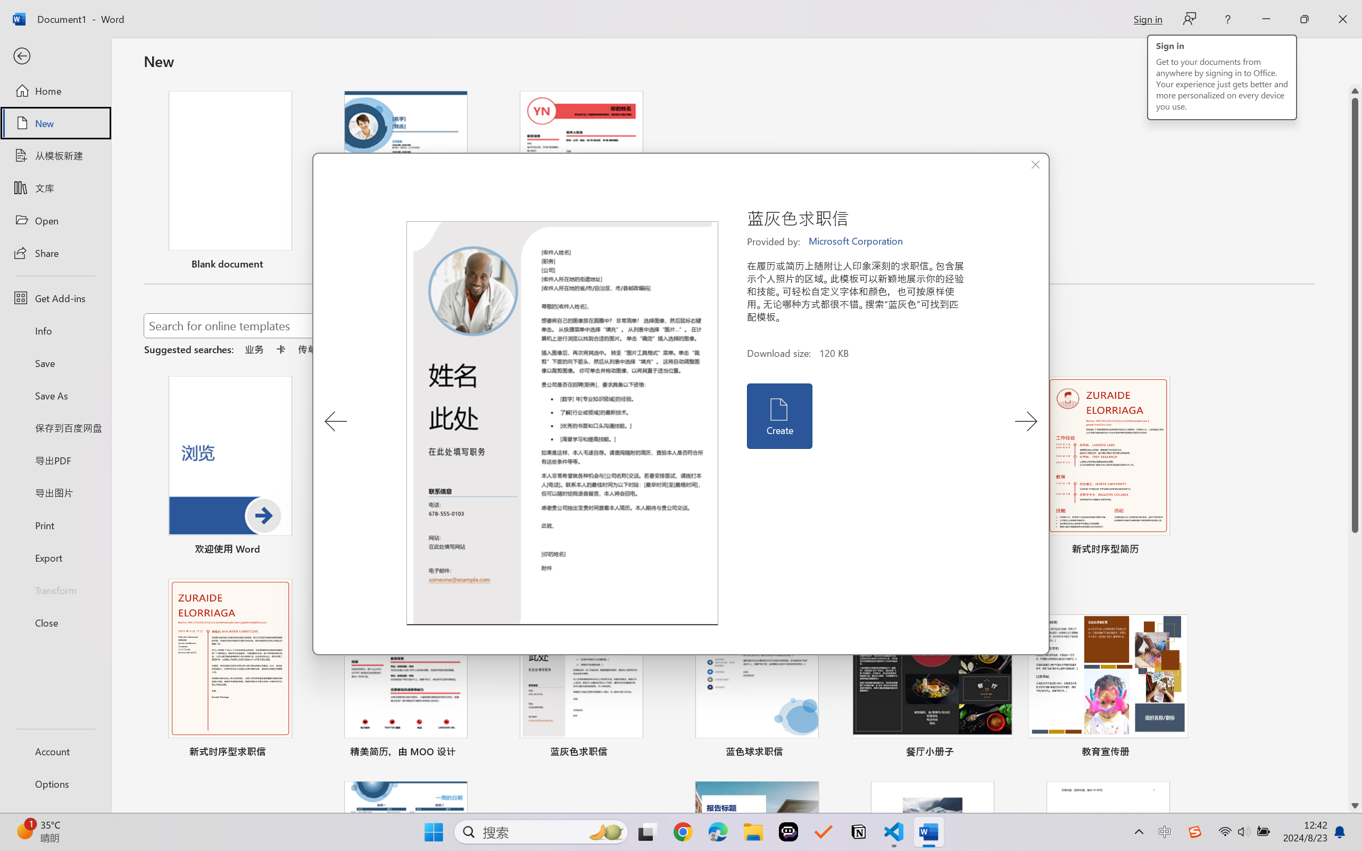  Describe the element at coordinates (1355, 806) in the screenshot. I see `Line down` at that location.